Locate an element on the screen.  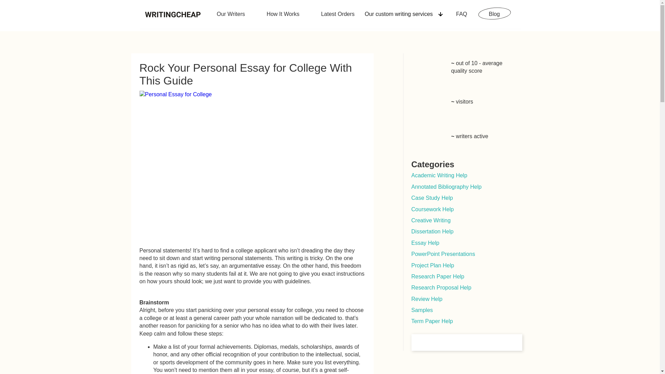
Project Plan Help is located at coordinates (433, 265).